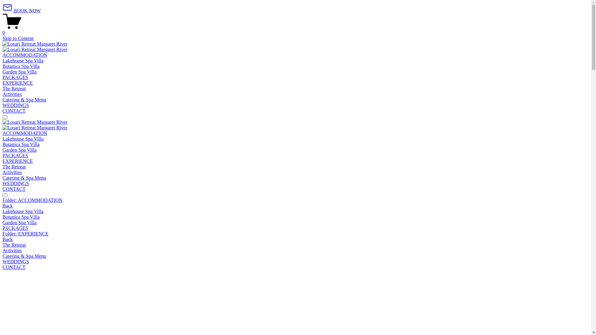  What do you see at coordinates (18, 38) in the screenshot?
I see `Skip to Content` at bounding box center [18, 38].